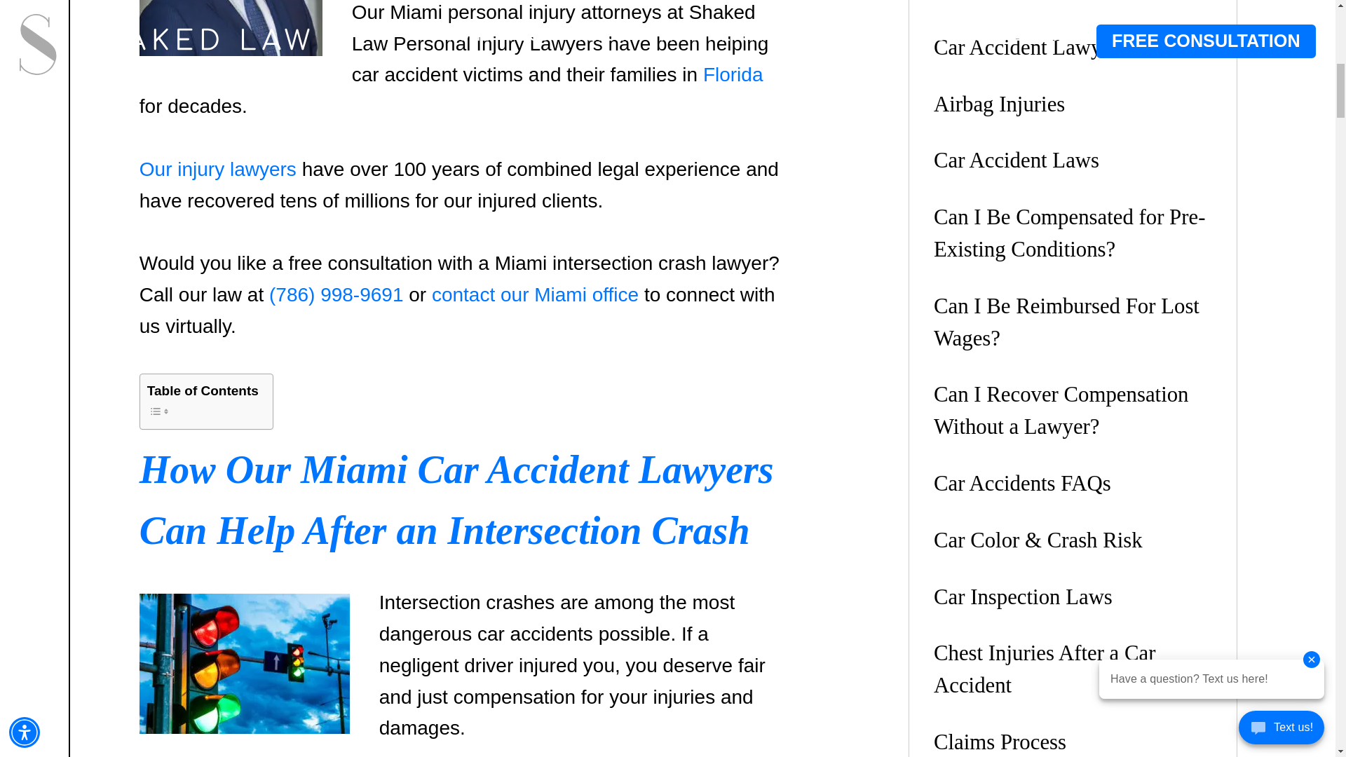 The height and width of the screenshot is (757, 1346). What do you see at coordinates (733, 74) in the screenshot?
I see `Florida` at bounding box center [733, 74].